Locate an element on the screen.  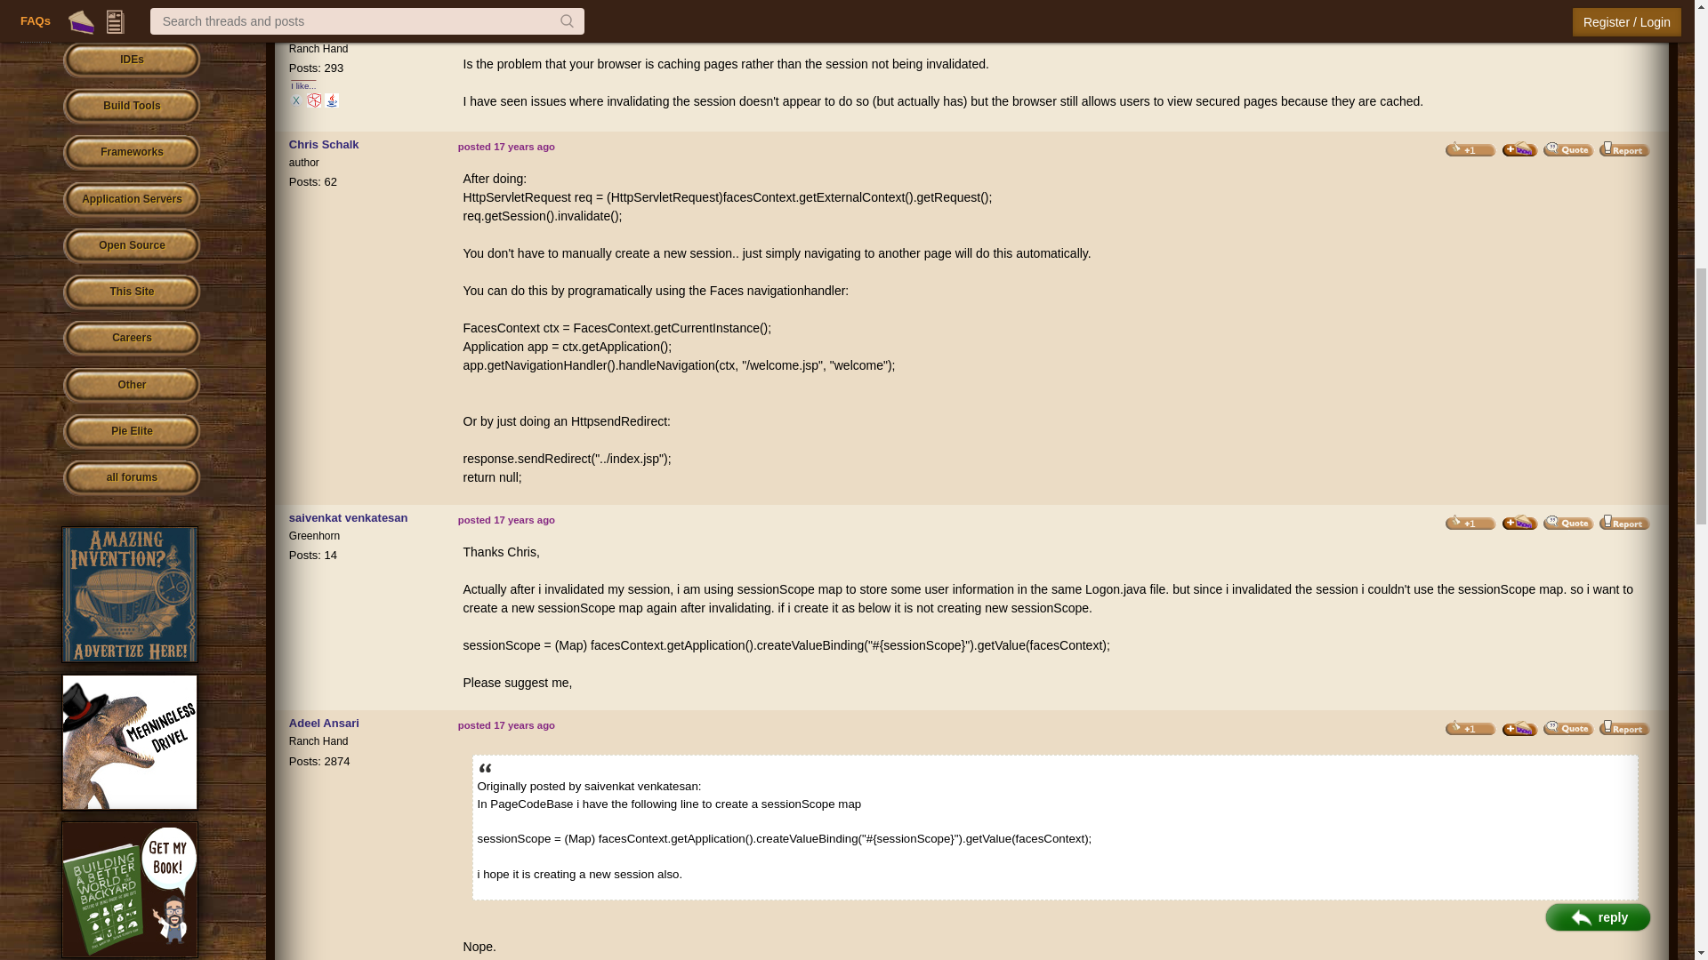
Paradigms is located at coordinates (132, 16).